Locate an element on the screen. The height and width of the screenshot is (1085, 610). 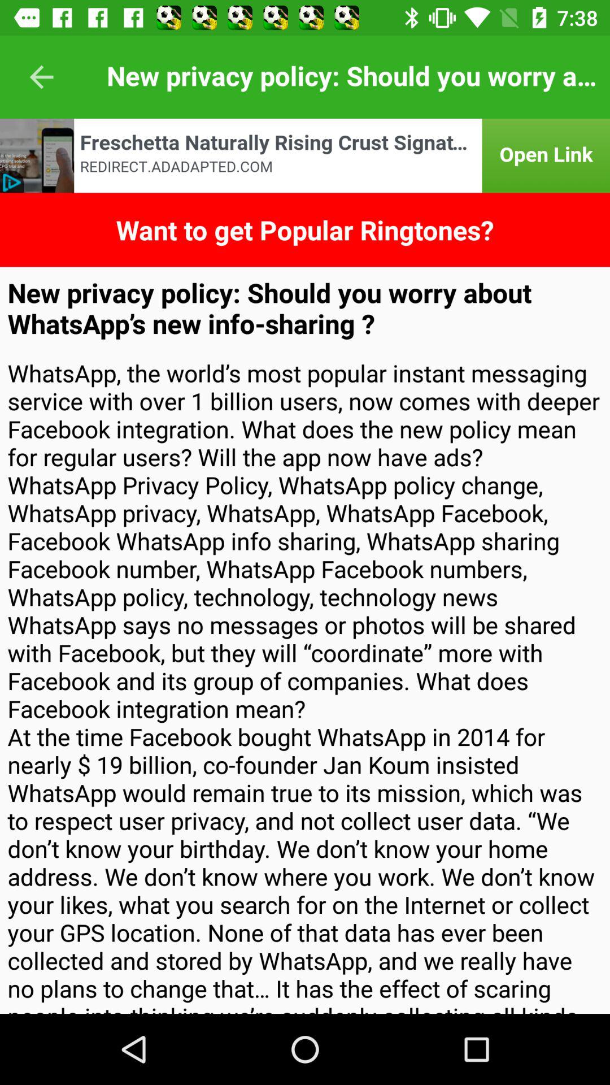
open the icon to the left of new privacy policy item is located at coordinates (41, 77).